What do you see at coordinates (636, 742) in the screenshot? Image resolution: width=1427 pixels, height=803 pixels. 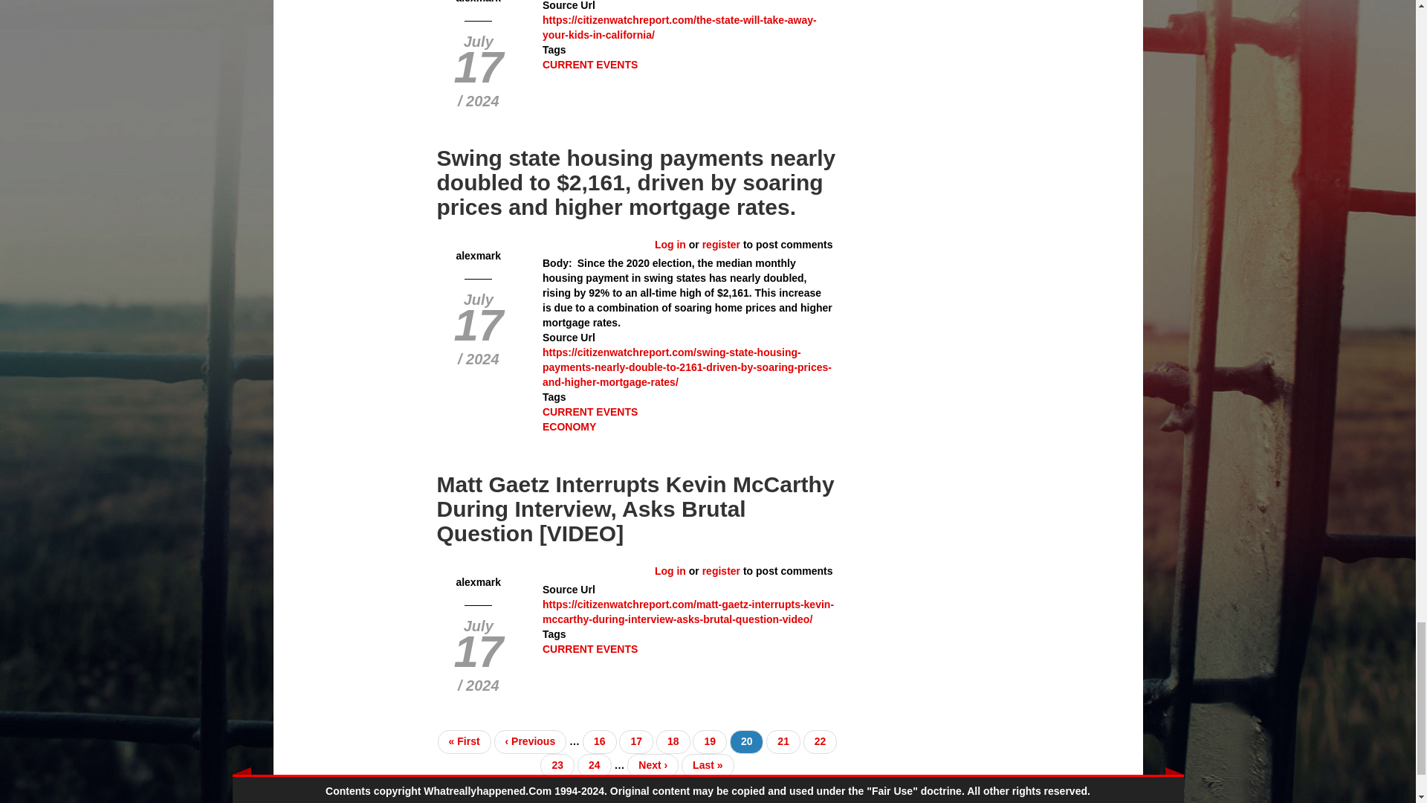 I see `Go to page 17` at bounding box center [636, 742].